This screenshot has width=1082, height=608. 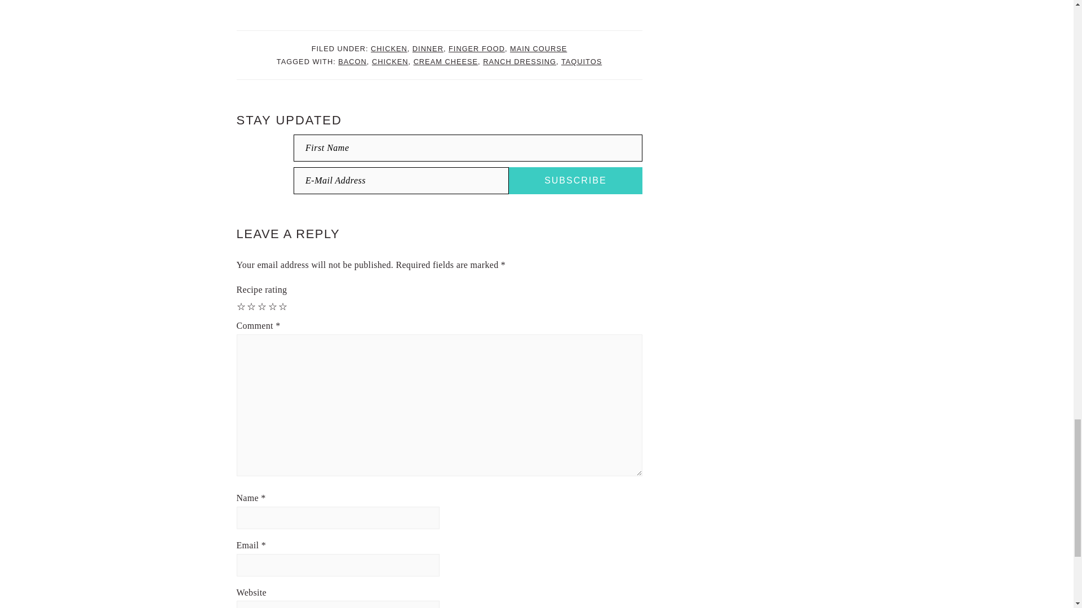 I want to click on FINGER FOOD, so click(x=477, y=48).